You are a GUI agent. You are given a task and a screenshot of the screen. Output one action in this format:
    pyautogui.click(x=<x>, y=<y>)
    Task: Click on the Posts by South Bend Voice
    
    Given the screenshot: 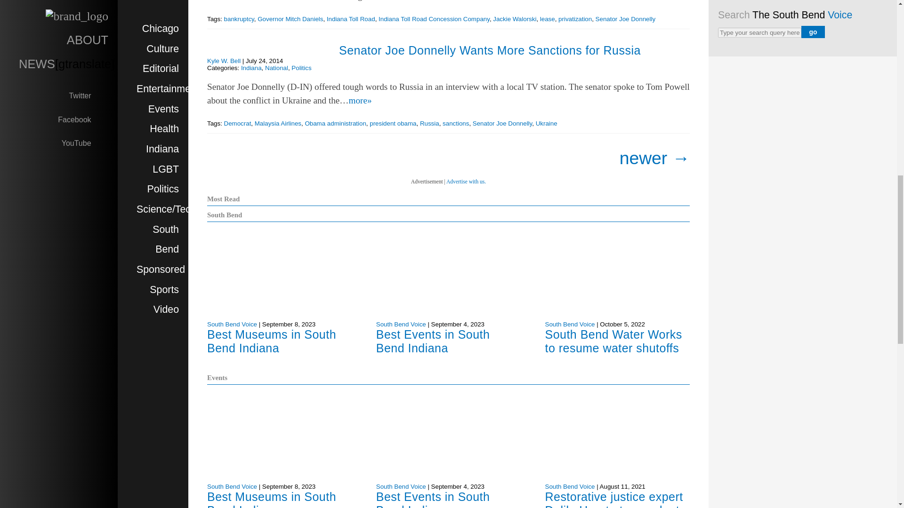 What is the action you would take?
    pyautogui.click(x=232, y=324)
    